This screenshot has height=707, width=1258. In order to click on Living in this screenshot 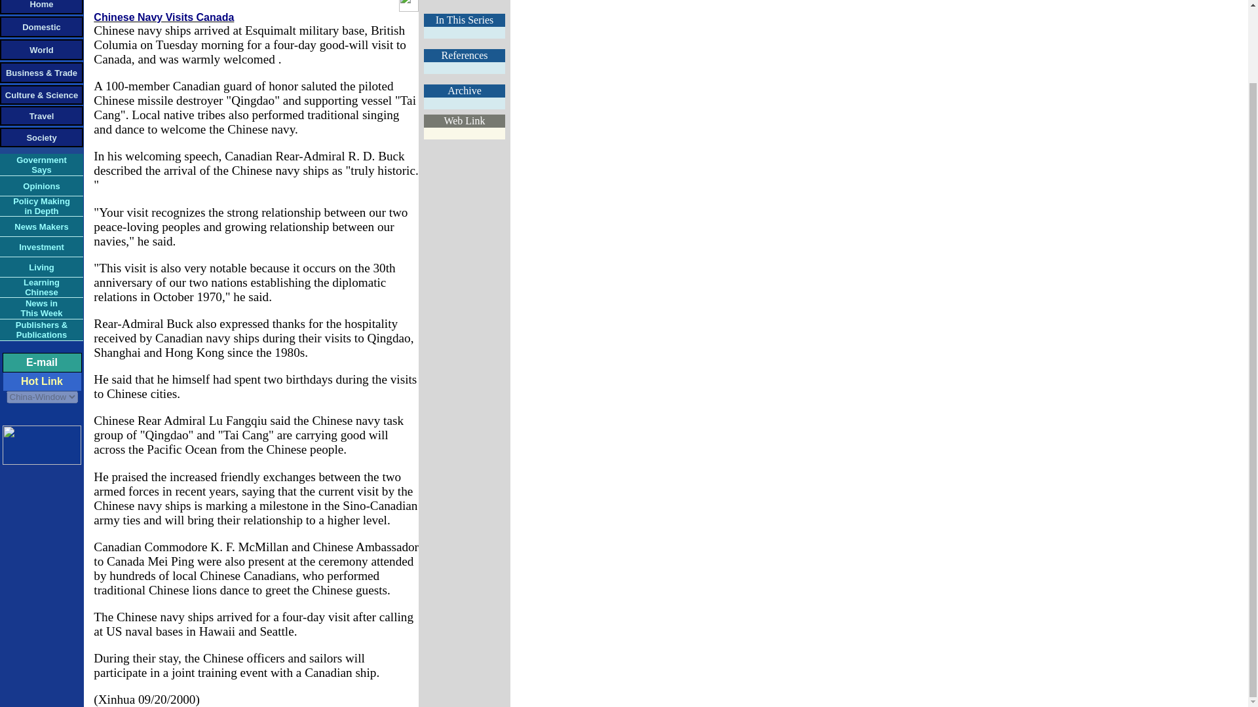, I will do `click(41, 137)`.